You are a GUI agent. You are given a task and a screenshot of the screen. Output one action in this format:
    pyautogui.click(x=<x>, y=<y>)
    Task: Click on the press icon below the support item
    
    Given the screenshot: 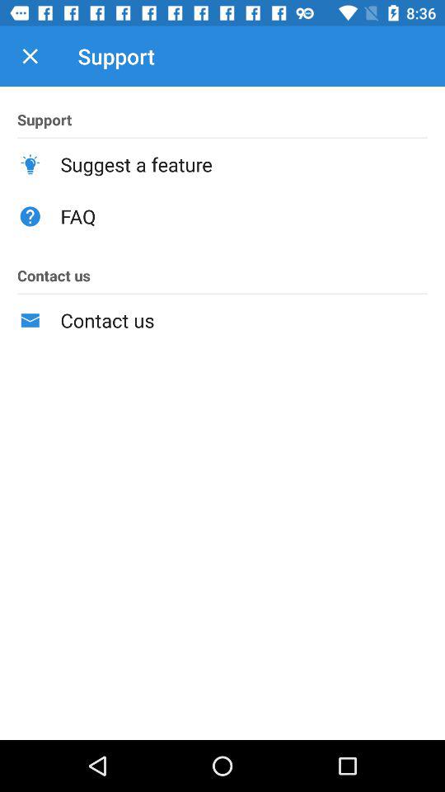 What is the action you would take?
    pyautogui.click(x=244, y=164)
    